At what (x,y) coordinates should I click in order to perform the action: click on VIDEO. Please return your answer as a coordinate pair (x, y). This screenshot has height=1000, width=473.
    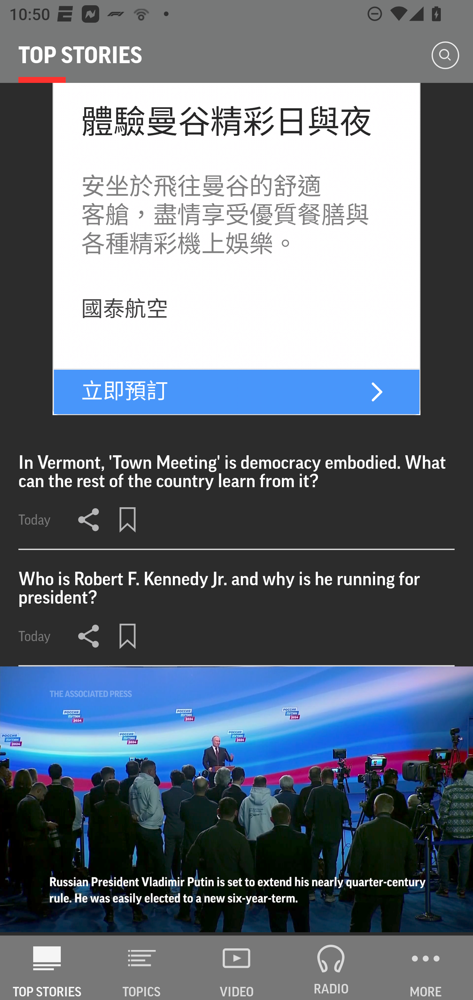
    Looking at the image, I should click on (236, 968).